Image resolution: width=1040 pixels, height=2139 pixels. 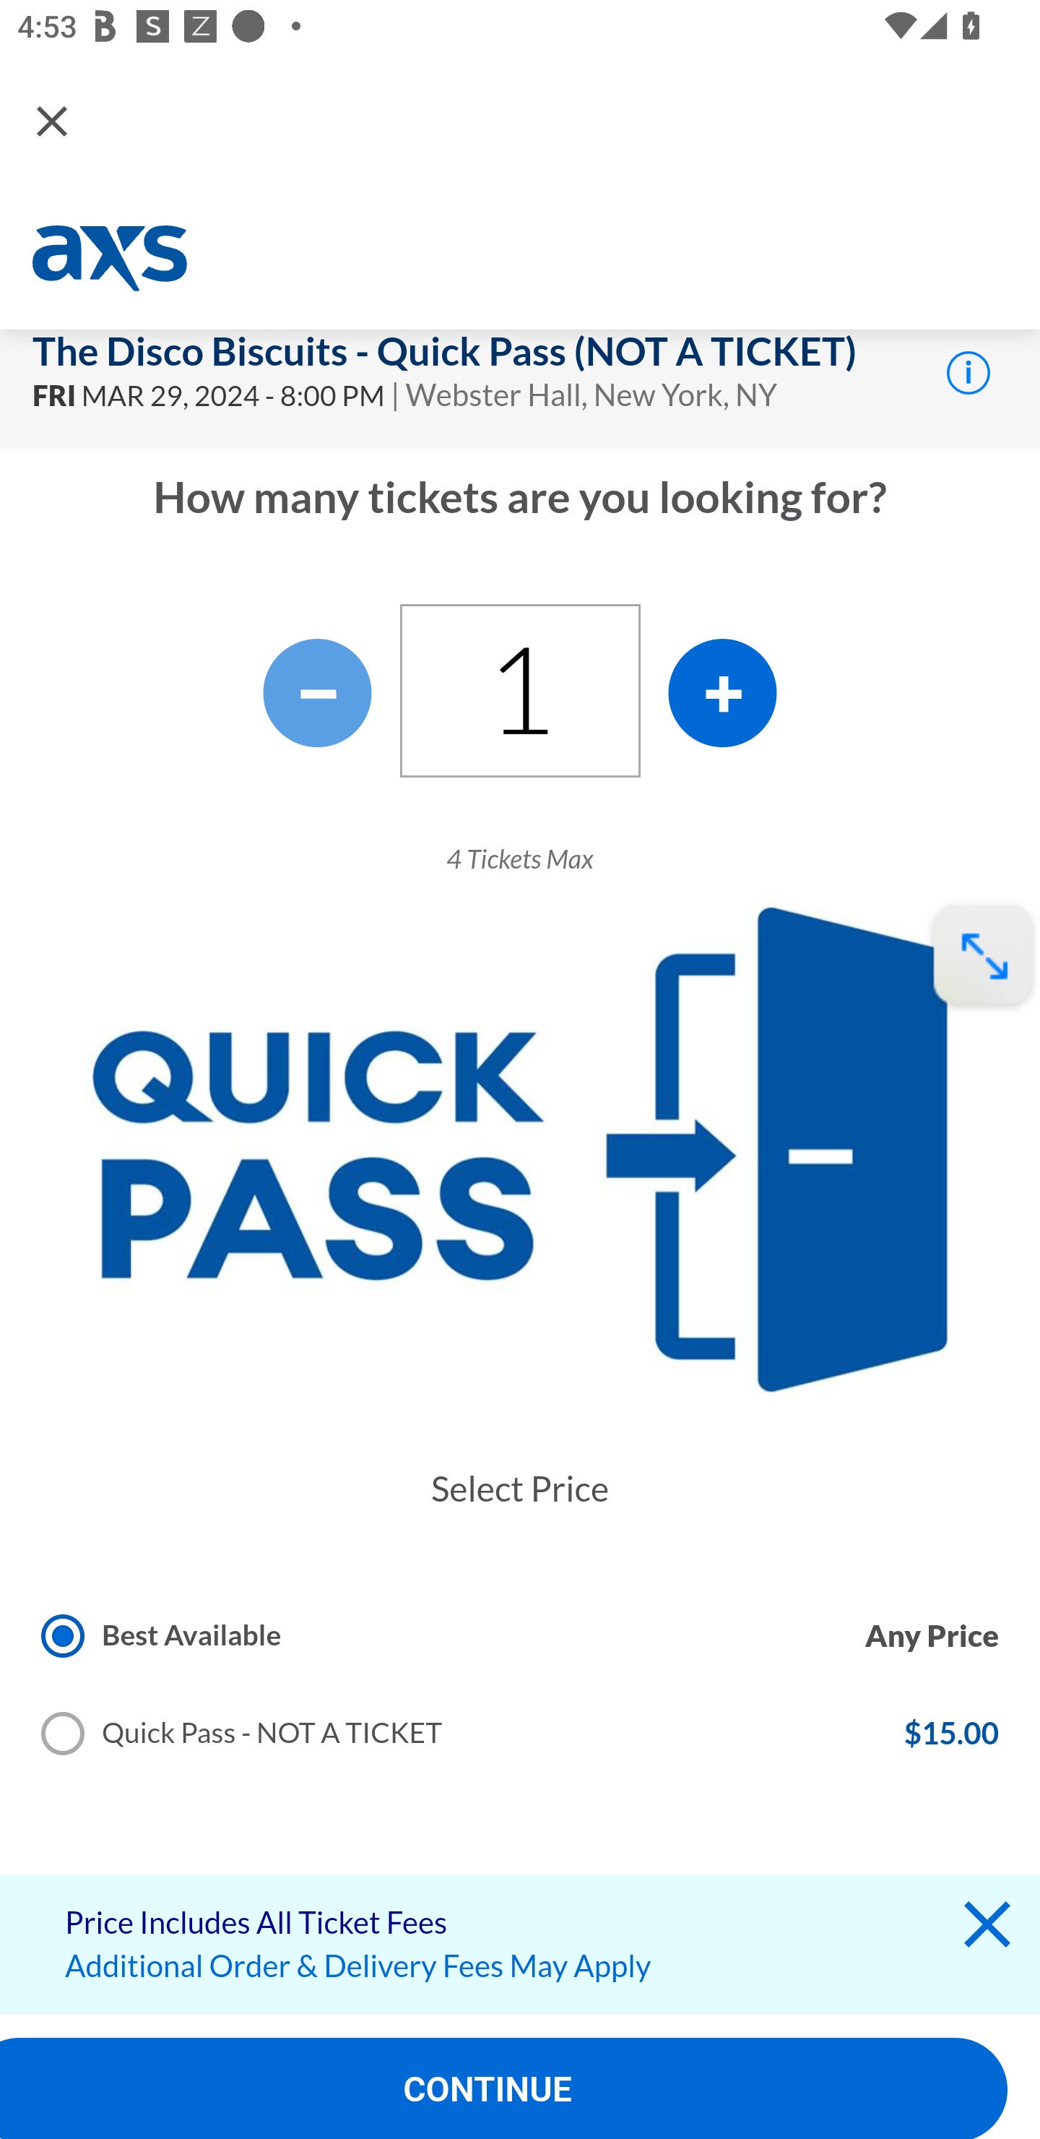 I want to click on Additional Order & Delivery Fees May Apply, so click(x=358, y=1966).